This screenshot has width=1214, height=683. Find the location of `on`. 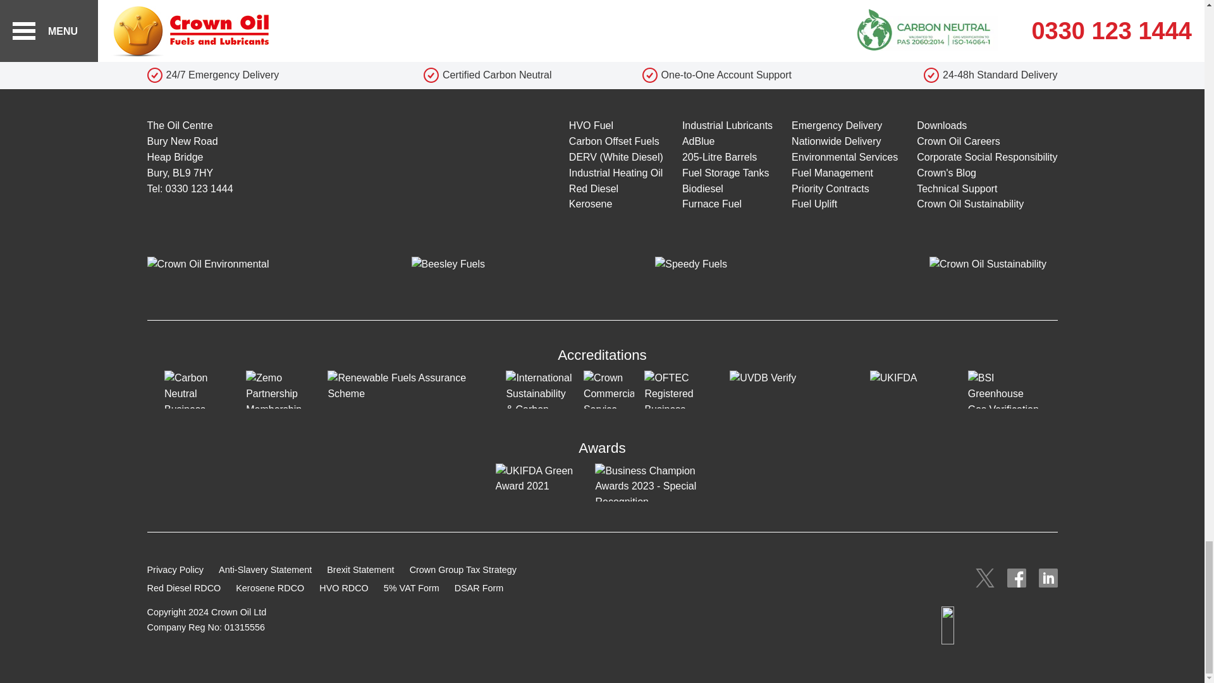

on is located at coordinates (134, 63).